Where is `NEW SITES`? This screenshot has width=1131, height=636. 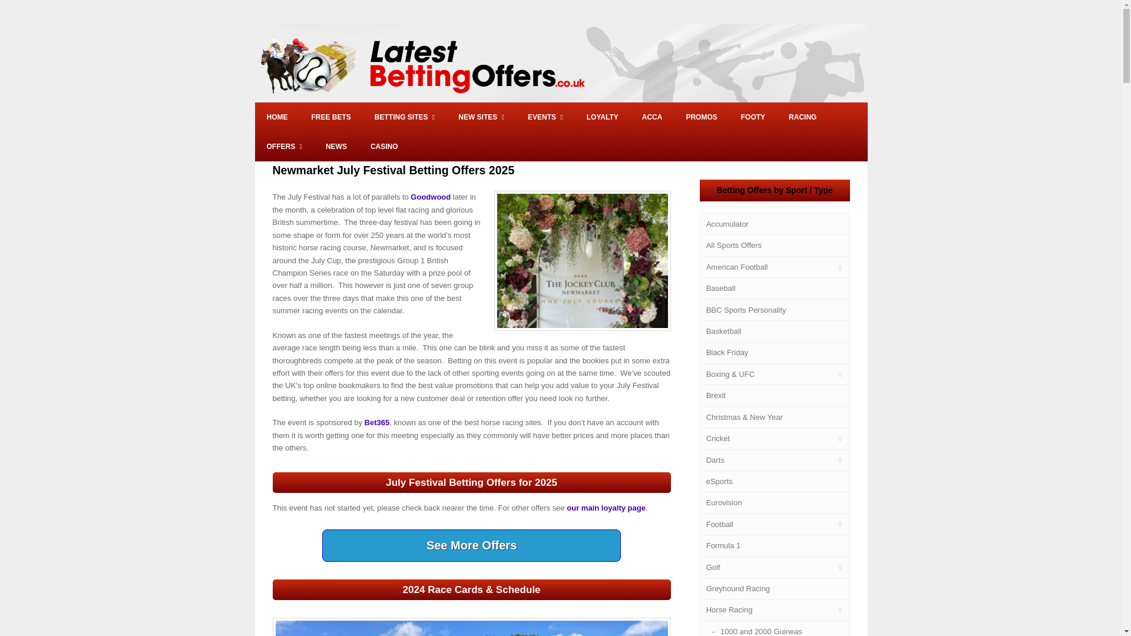
NEW SITES is located at coordinates (481, 117).